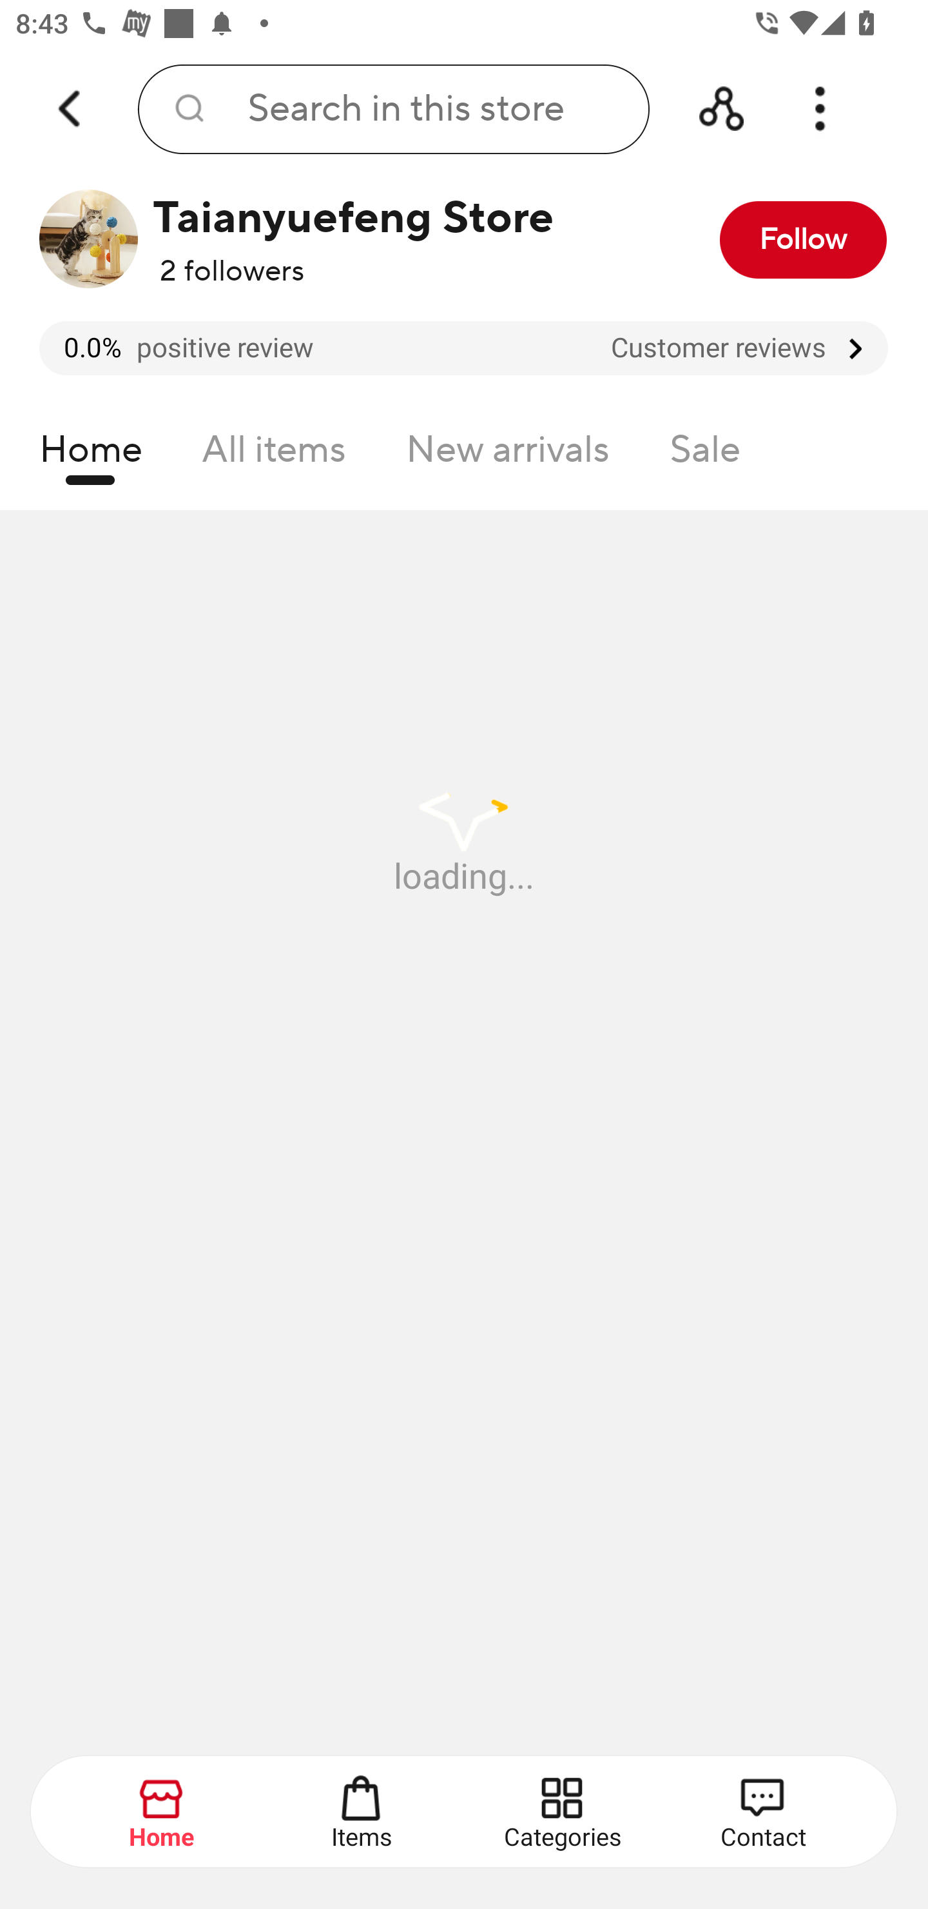 This screenshot has height=1909, width=928. I want to click on All items, so click(274, 455).